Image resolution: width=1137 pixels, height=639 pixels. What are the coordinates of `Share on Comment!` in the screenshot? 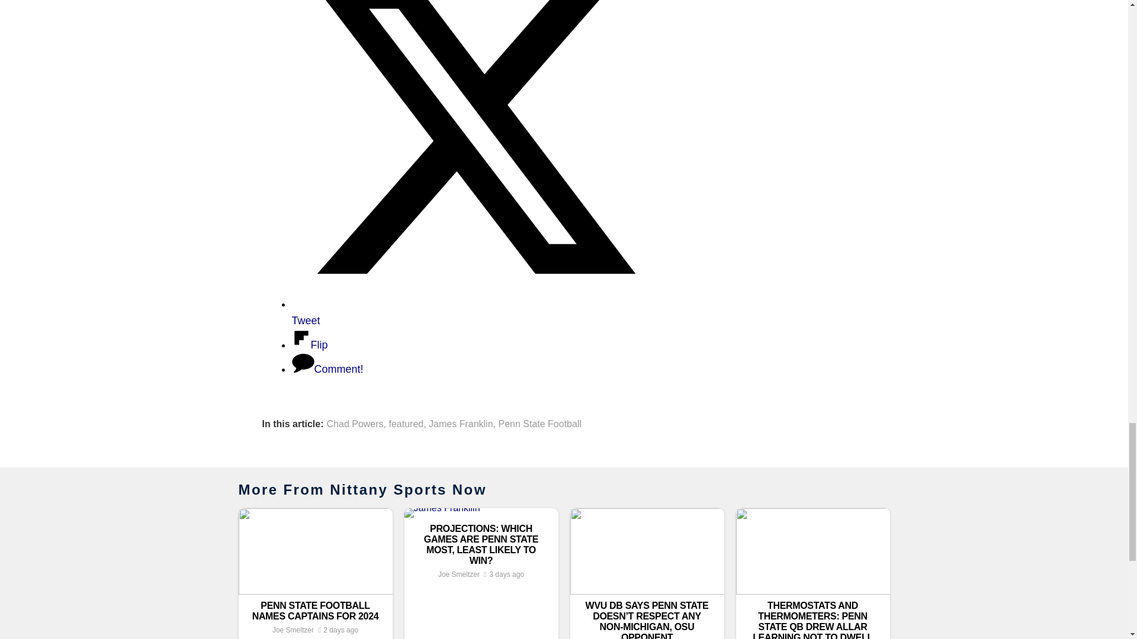 It's located at (327, 369).